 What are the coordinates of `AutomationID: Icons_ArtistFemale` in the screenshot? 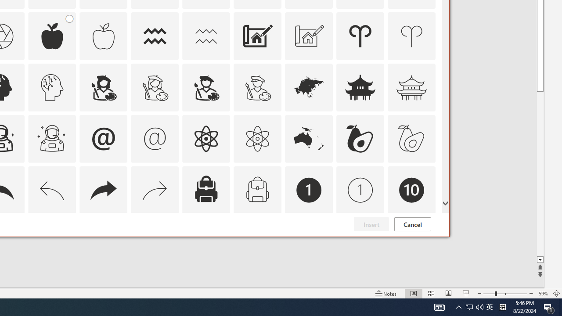 It's located at (103, 87).